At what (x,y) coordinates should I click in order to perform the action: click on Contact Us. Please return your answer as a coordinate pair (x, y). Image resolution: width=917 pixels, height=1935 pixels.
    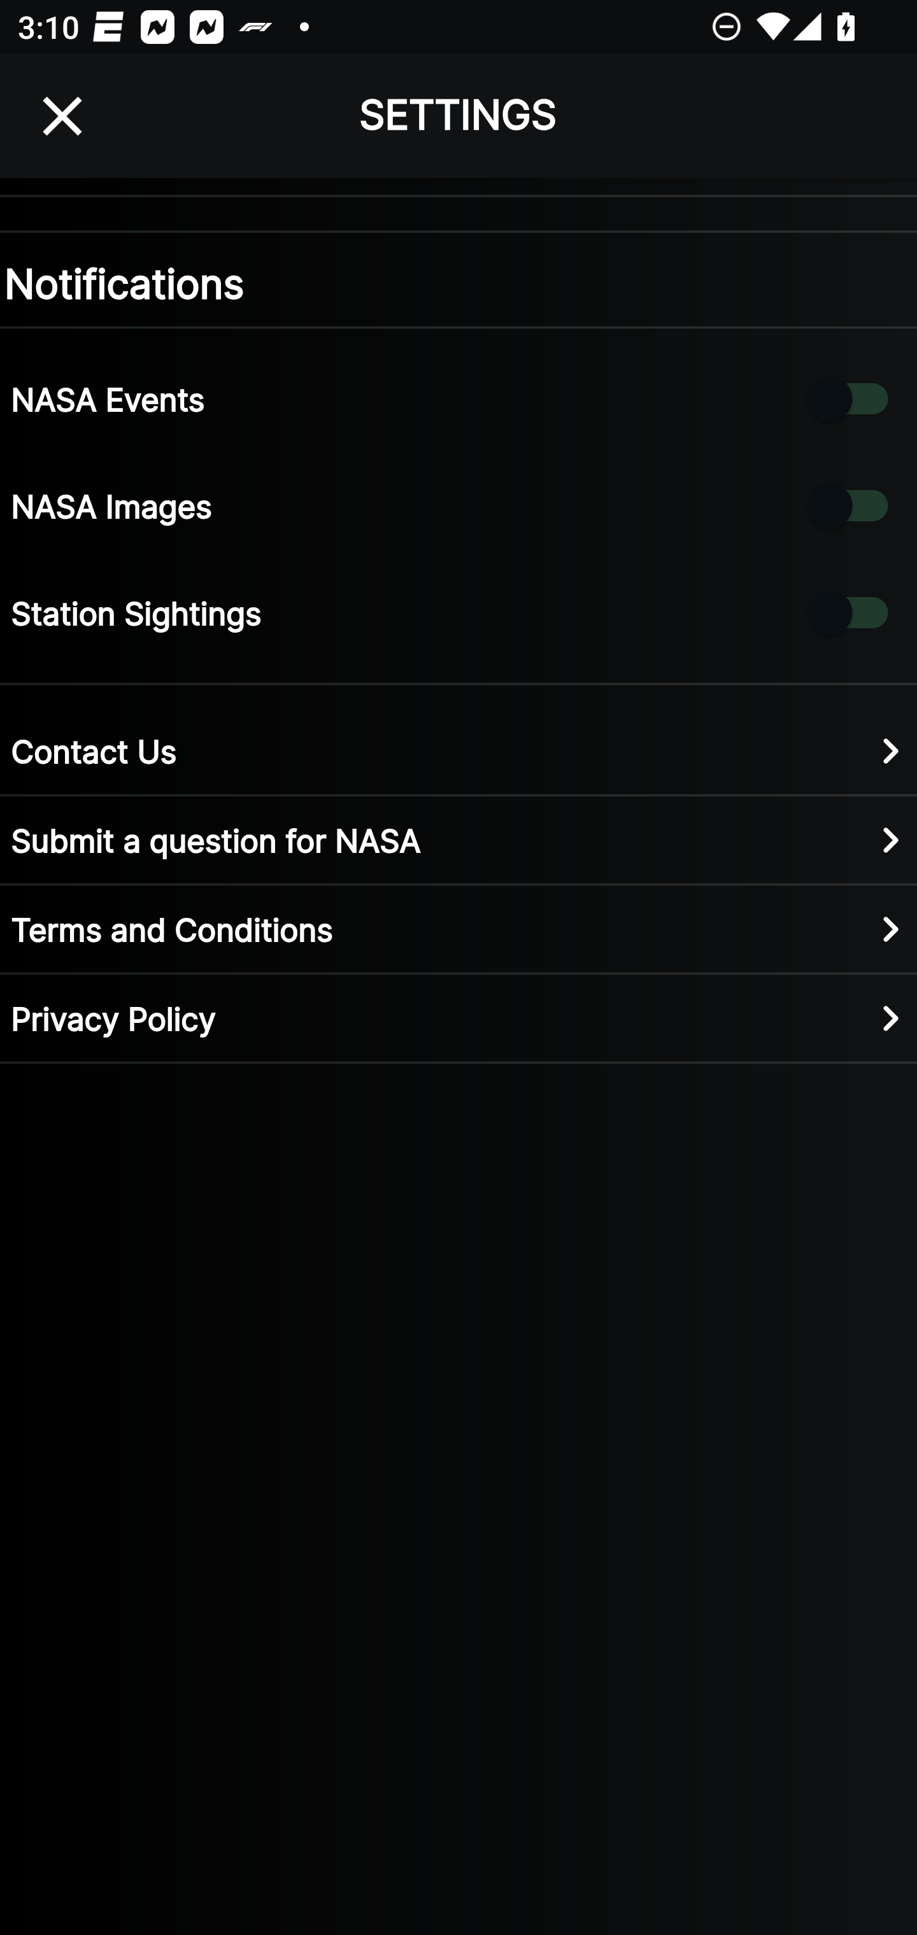
    Looking at the image, I should click on (458, 750).